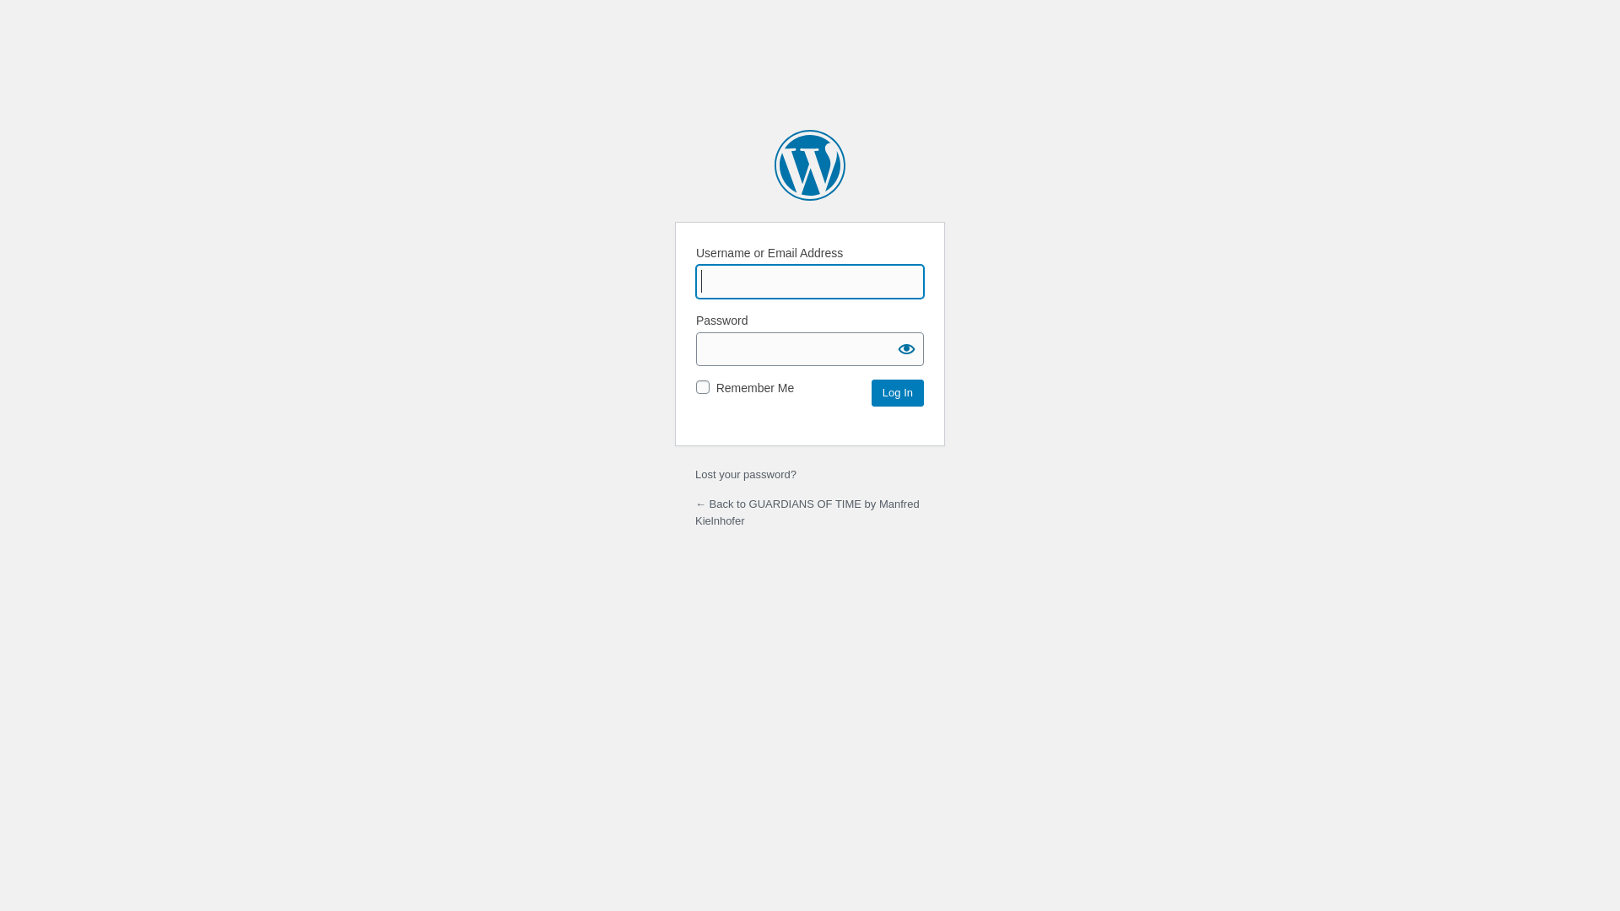 The width and height of the screenshot is (1620, 911). Describe the element at coordinates (898, 393) in the screenshot. I see `Log In` at that location.